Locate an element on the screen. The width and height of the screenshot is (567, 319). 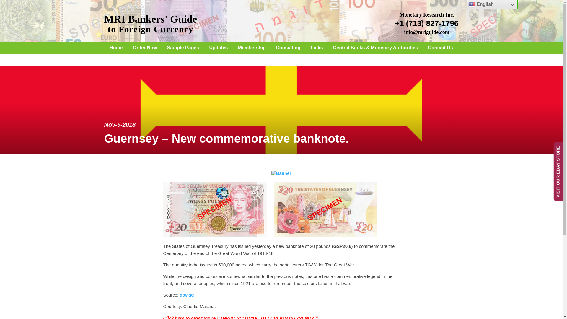
Membership is located at coordinates (317, 48).